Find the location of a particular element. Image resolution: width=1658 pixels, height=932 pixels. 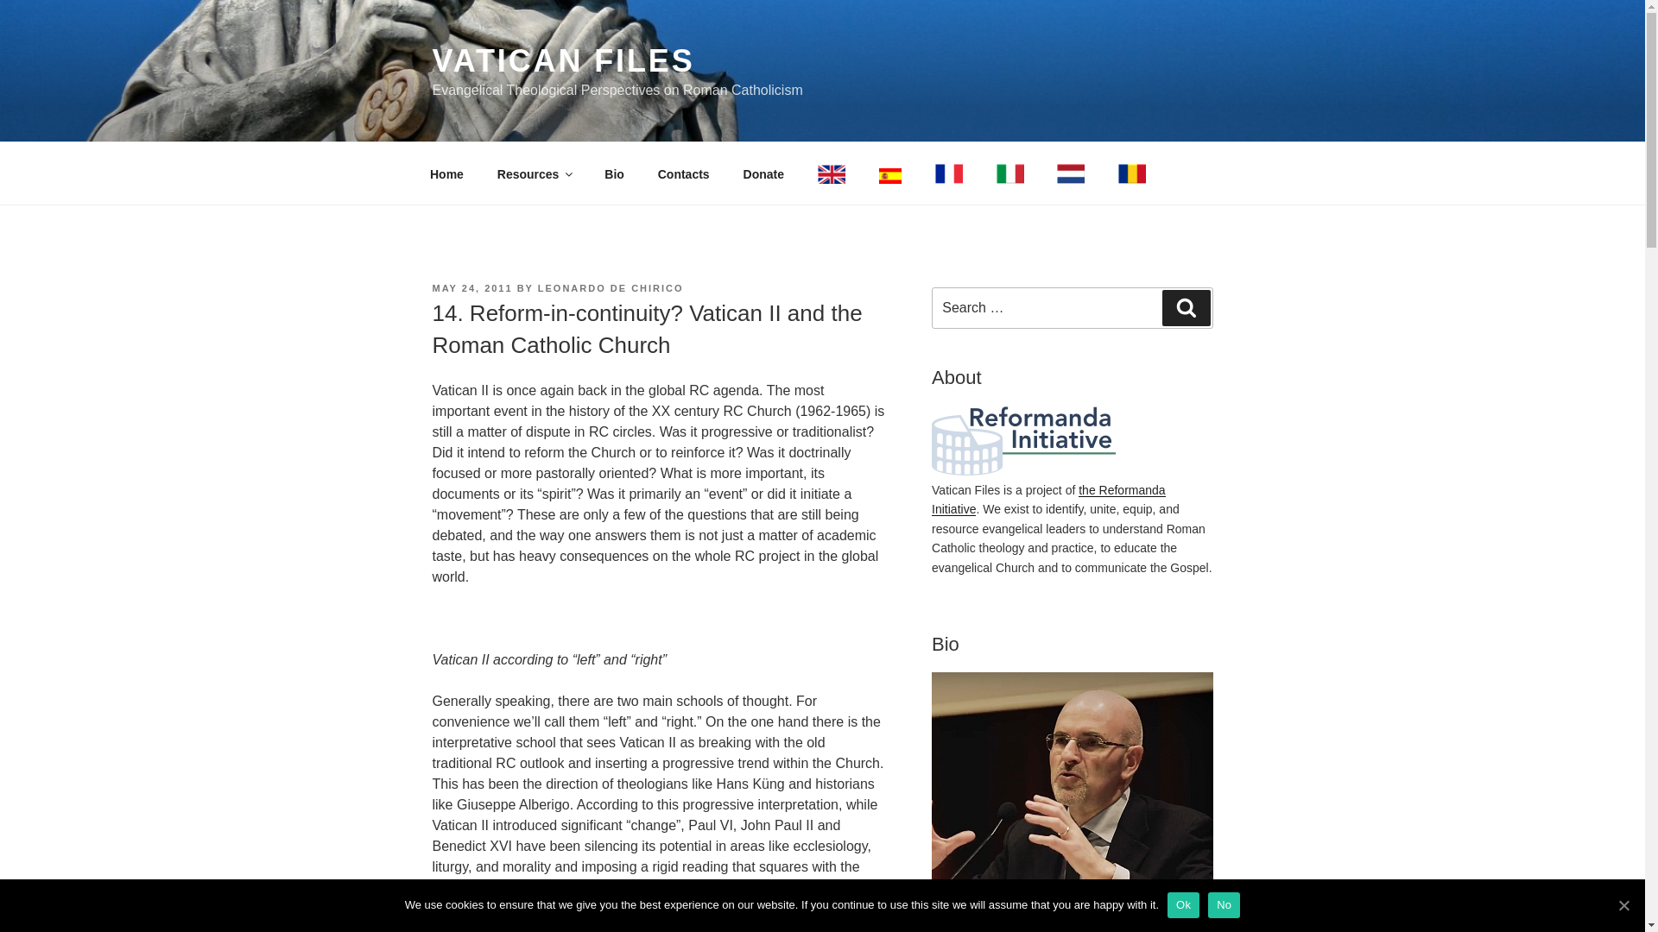

Resources is located at coordinates (534, 174).